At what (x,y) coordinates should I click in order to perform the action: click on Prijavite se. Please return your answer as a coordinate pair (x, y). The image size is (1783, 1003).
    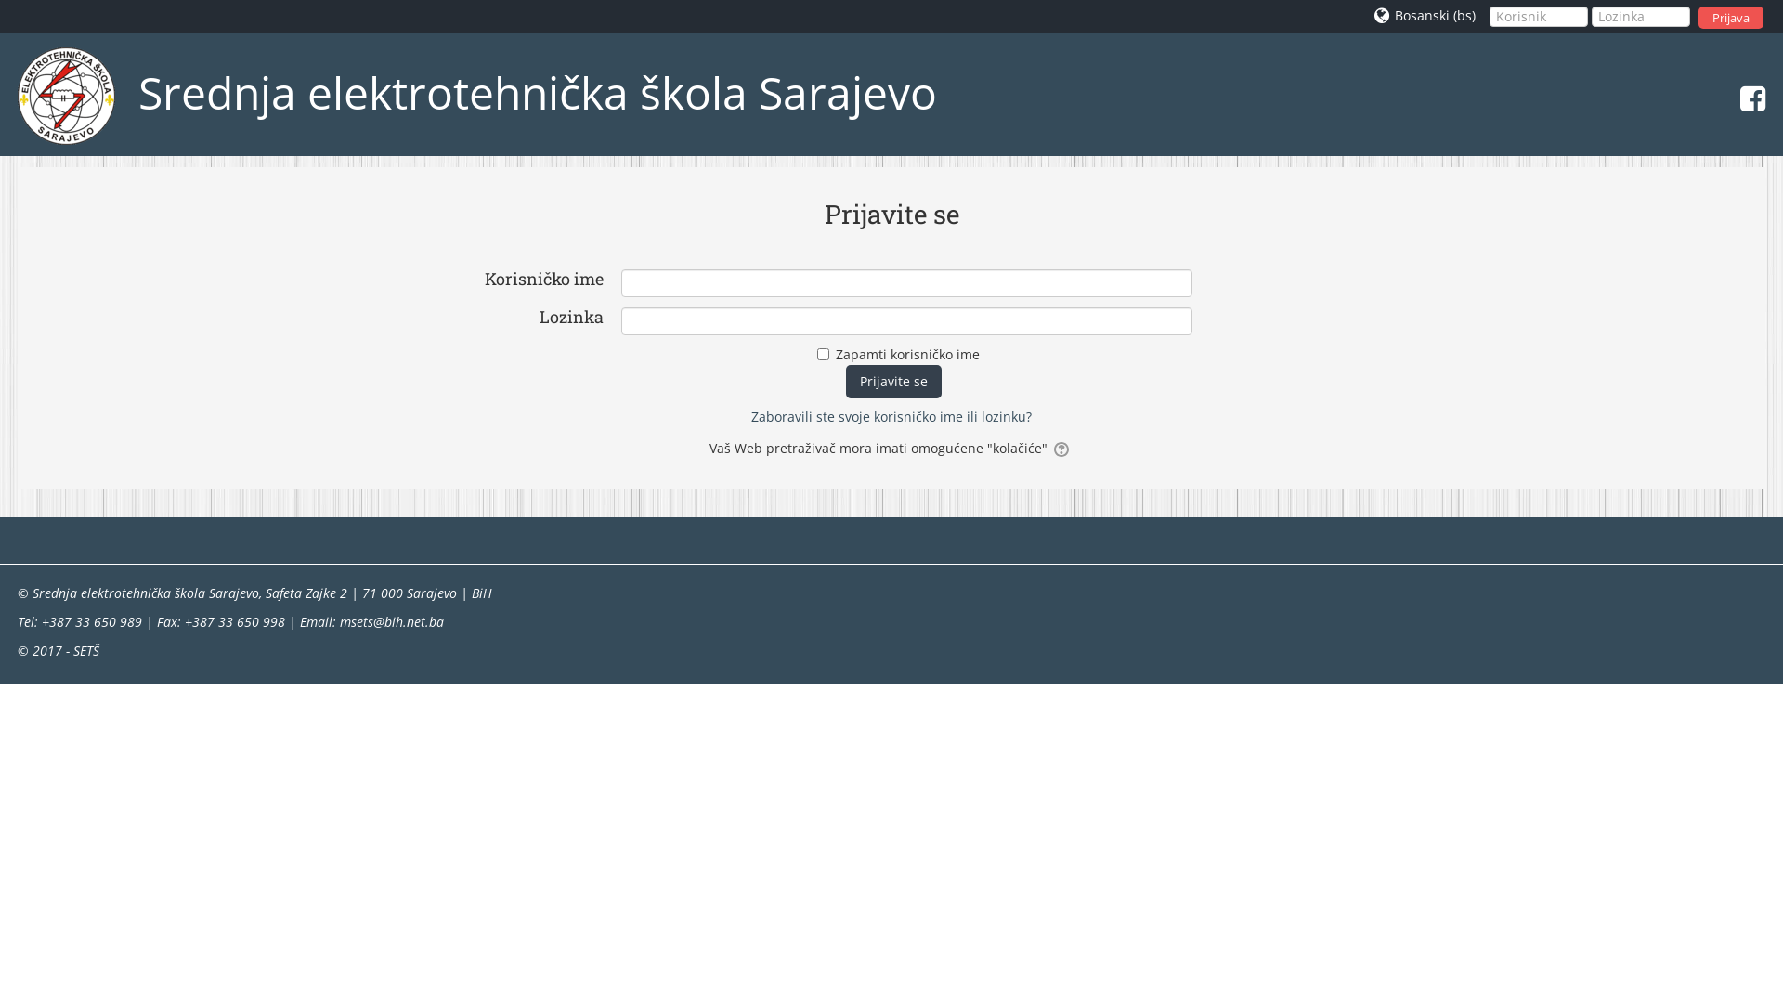
    Looking at the image, I should click on (893, 382).